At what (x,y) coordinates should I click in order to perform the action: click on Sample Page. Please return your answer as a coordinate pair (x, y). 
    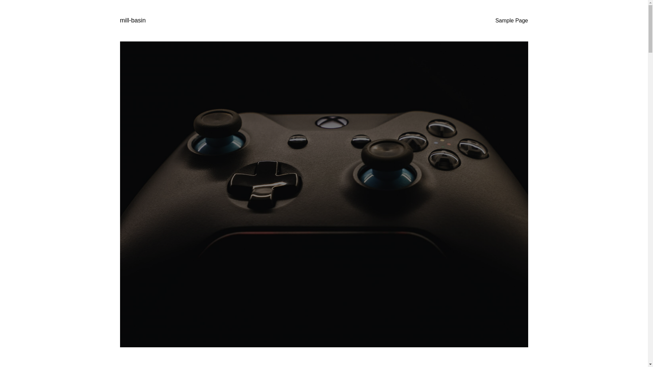
    Looking at the image, I should click on (511, 20).